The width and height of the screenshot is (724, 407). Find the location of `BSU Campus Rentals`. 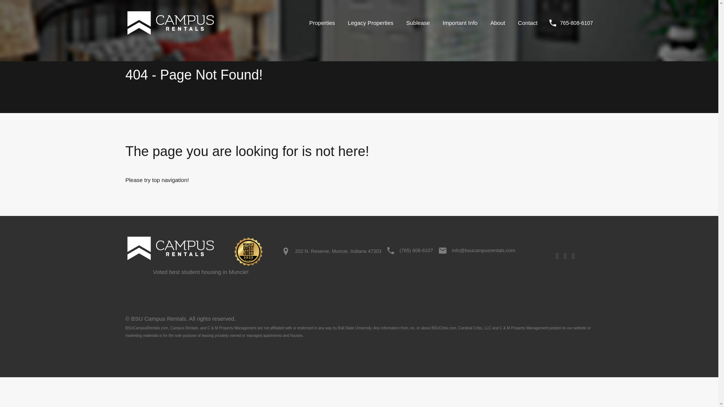

BSU Campus Rentals is located at coordinates (170, 33).